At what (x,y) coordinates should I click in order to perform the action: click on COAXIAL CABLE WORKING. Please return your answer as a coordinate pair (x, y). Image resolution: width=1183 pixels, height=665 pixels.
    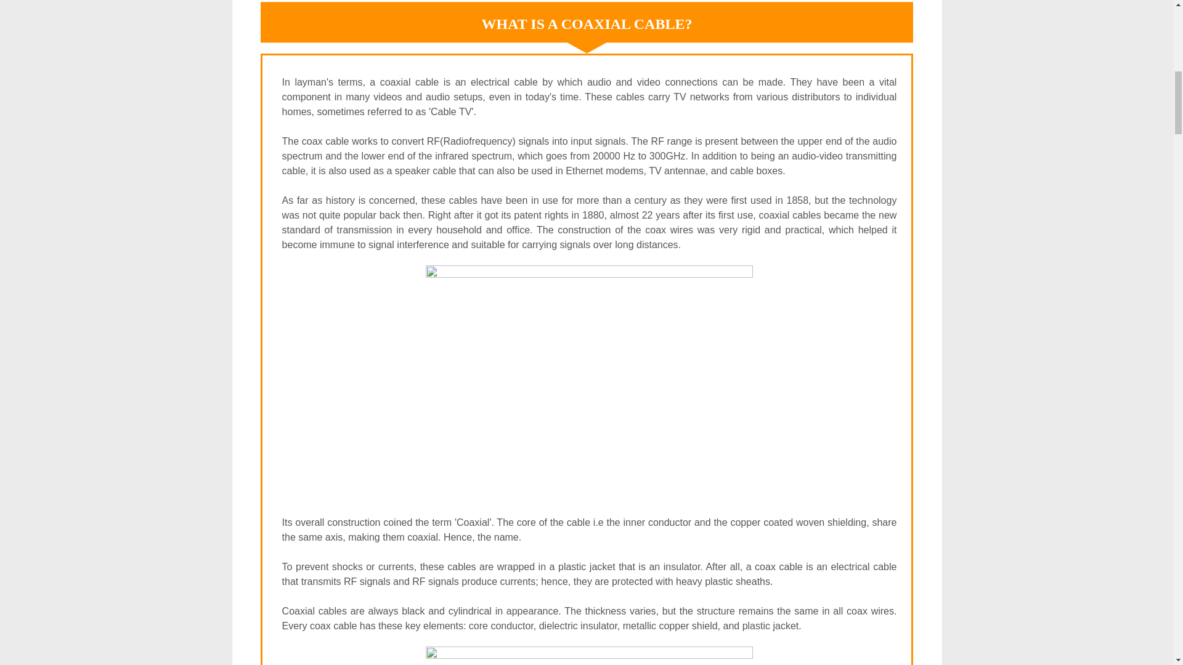
    Looking at the image, I should click on (589, 382).